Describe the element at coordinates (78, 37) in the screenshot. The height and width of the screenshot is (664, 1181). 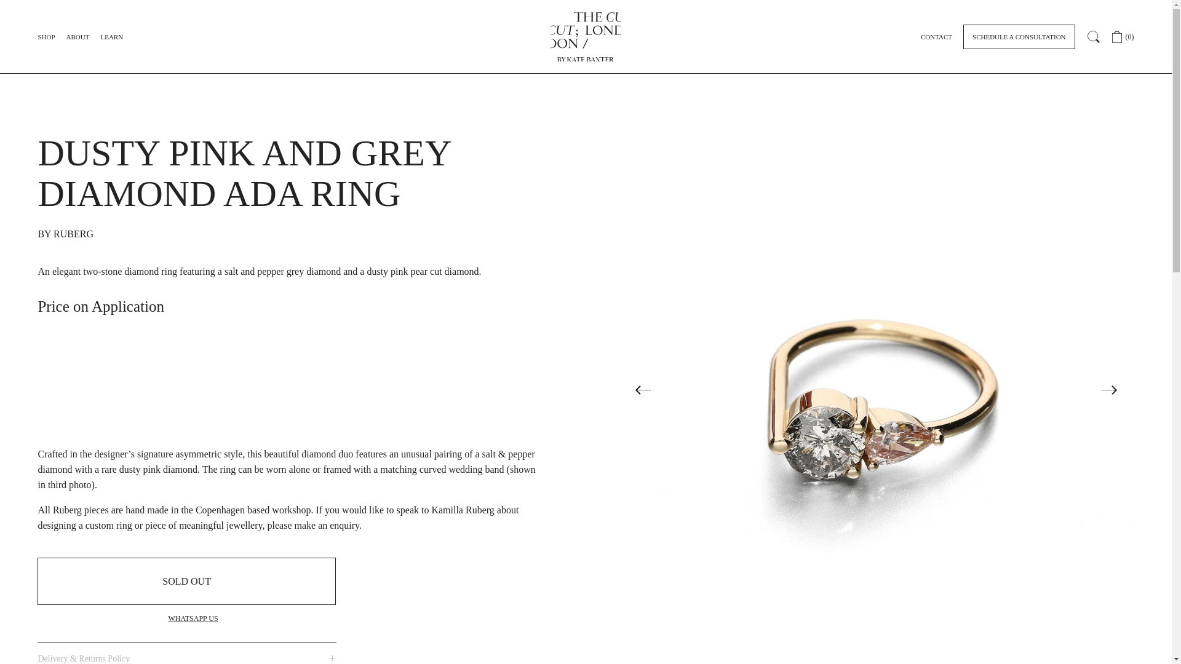
I see `About` at that location.